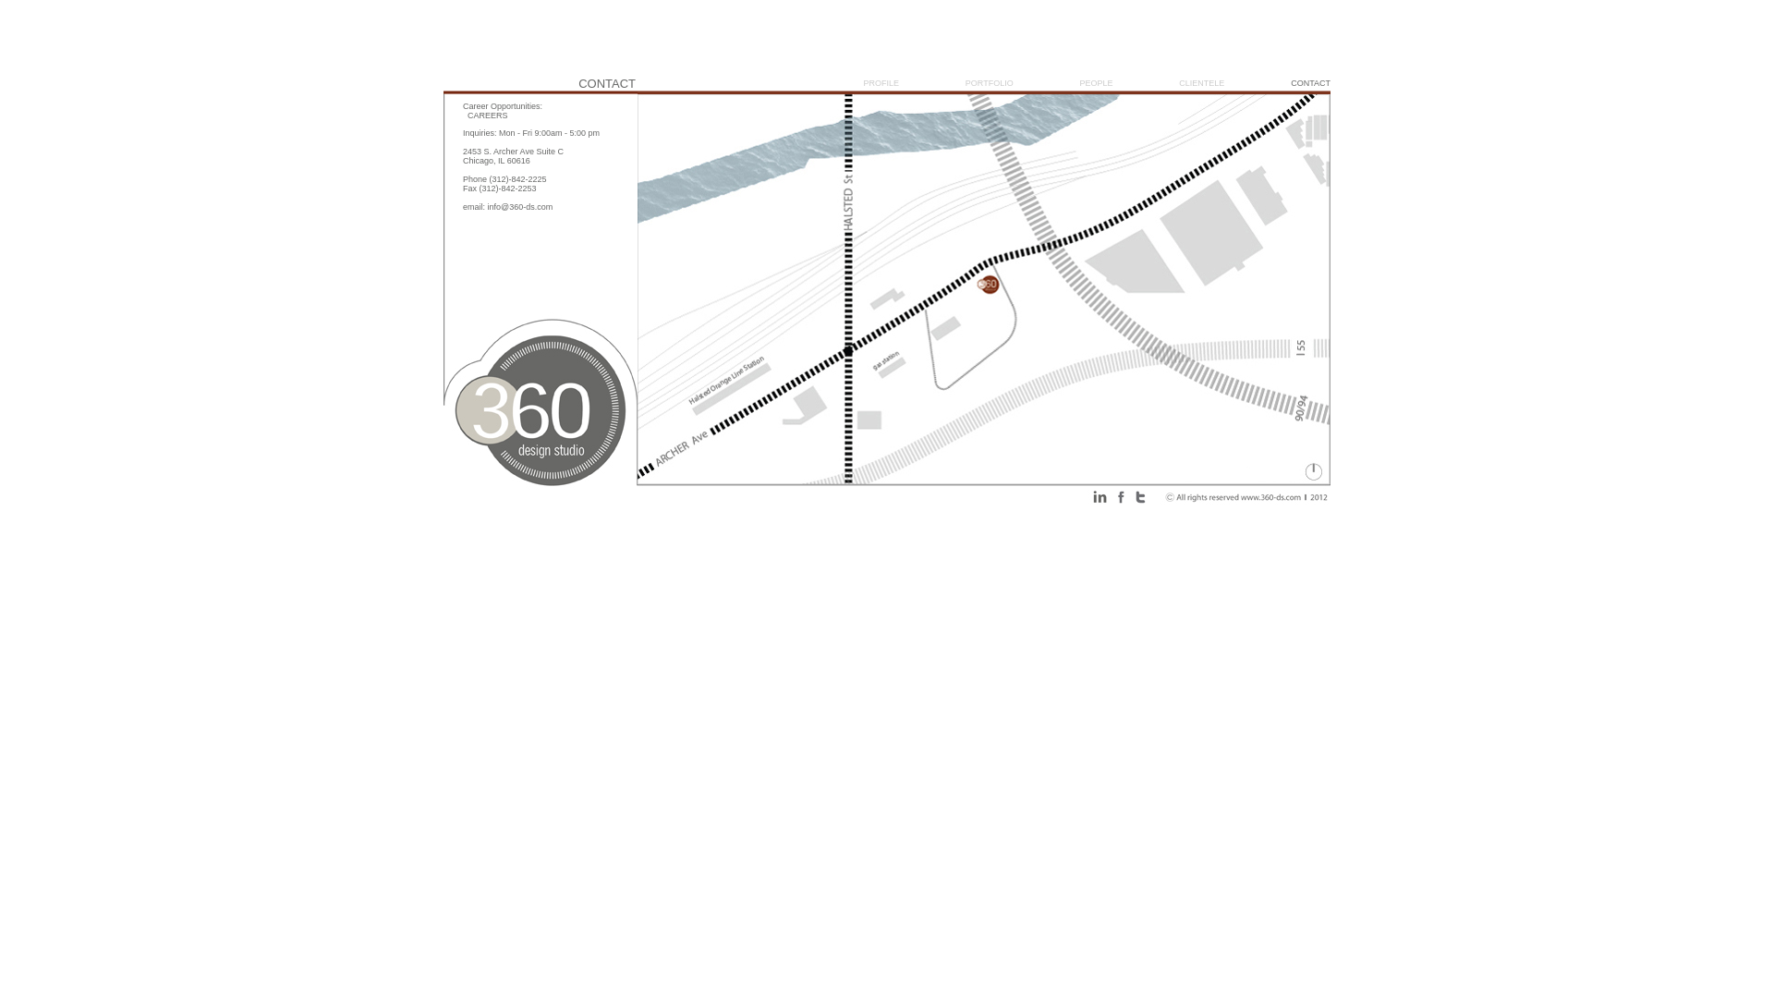 This screenshot has width=1774, height=998. I want to click on PORTFOLIO, so click(990, 83).